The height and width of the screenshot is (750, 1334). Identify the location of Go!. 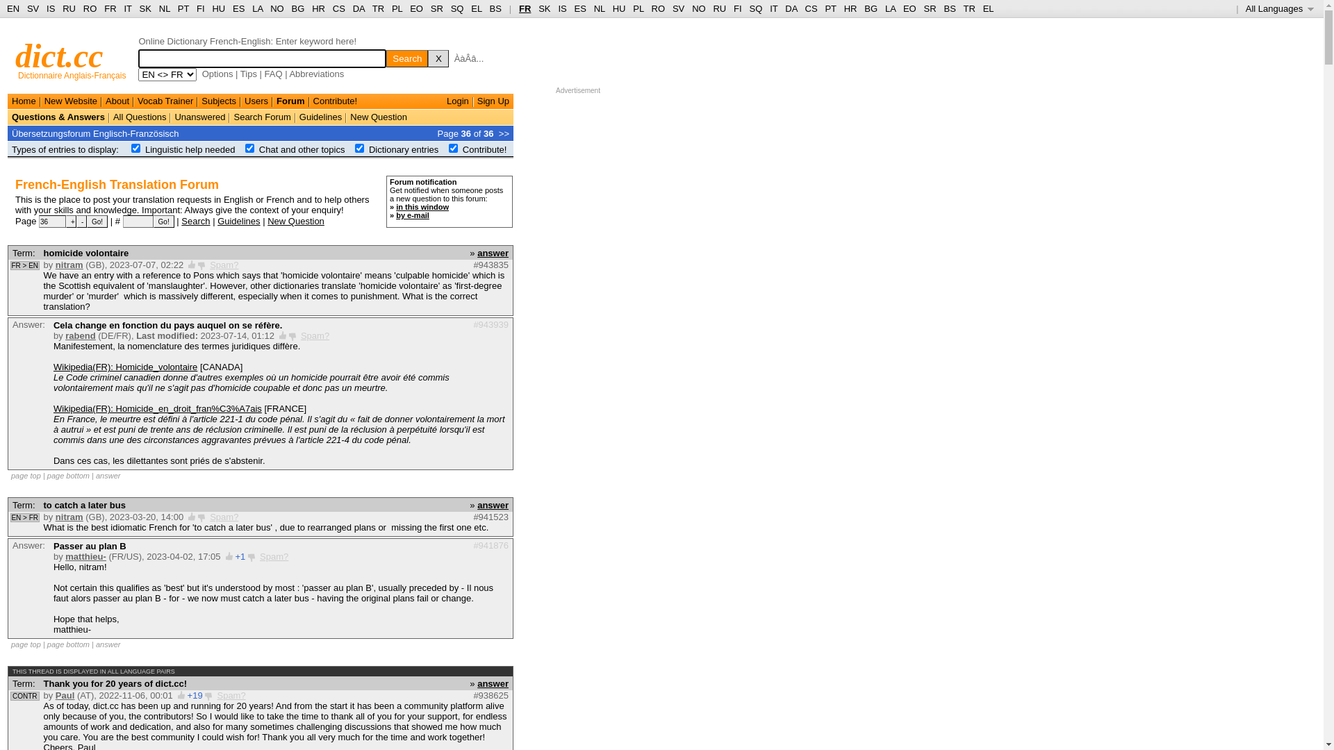
(97, 222).